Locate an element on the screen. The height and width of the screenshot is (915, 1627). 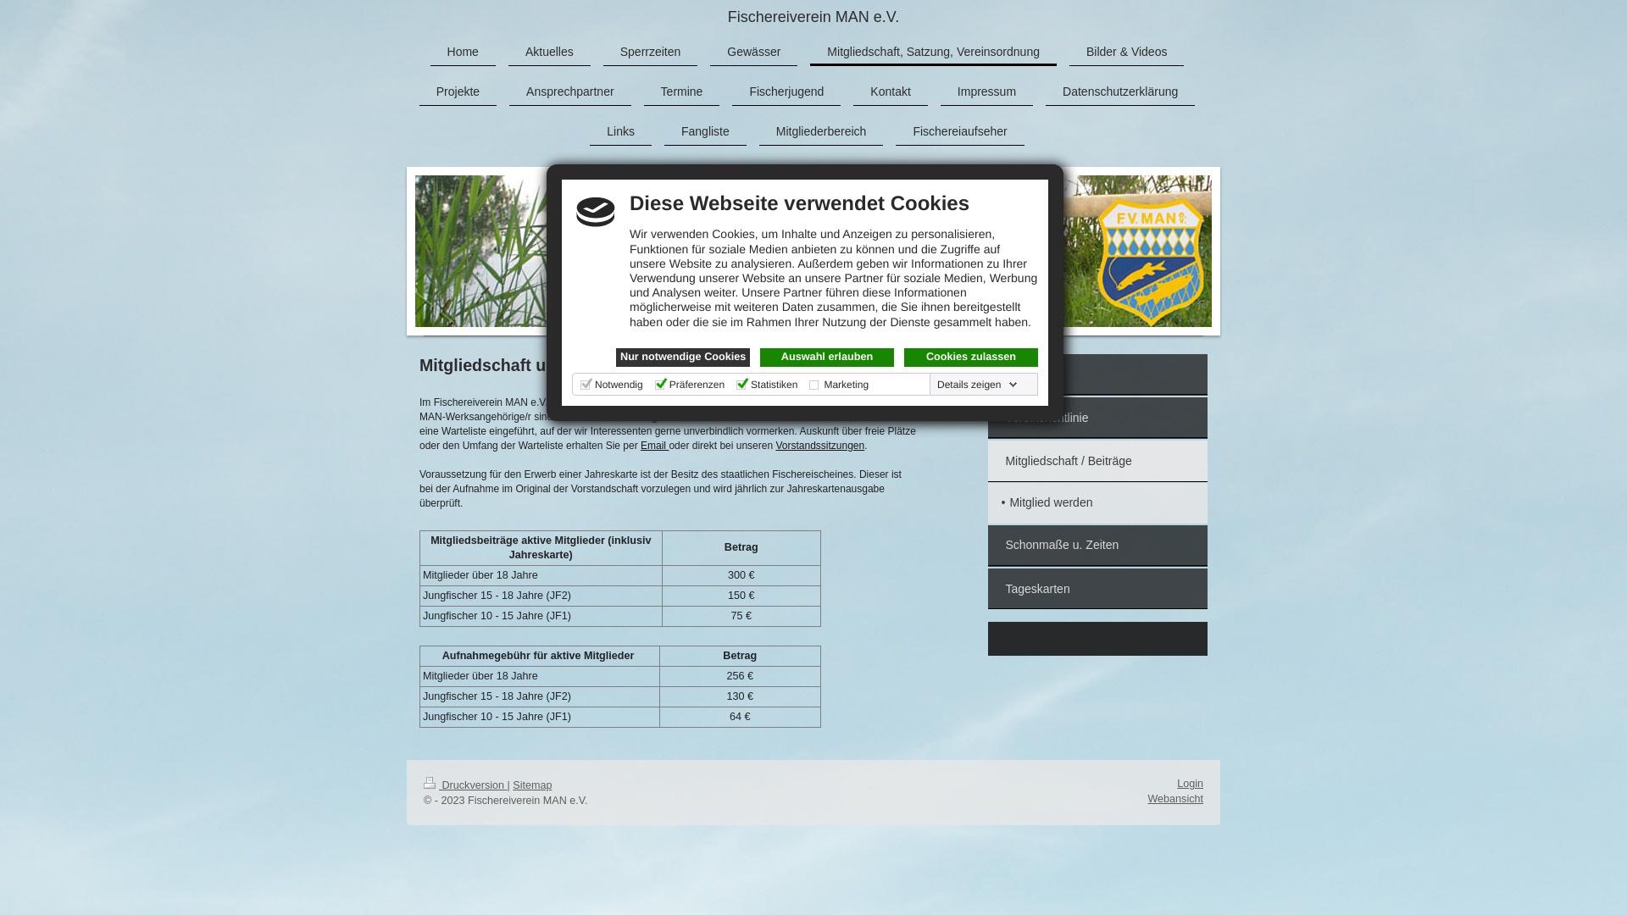
Webansicht is located at coordinates (1175, 799).